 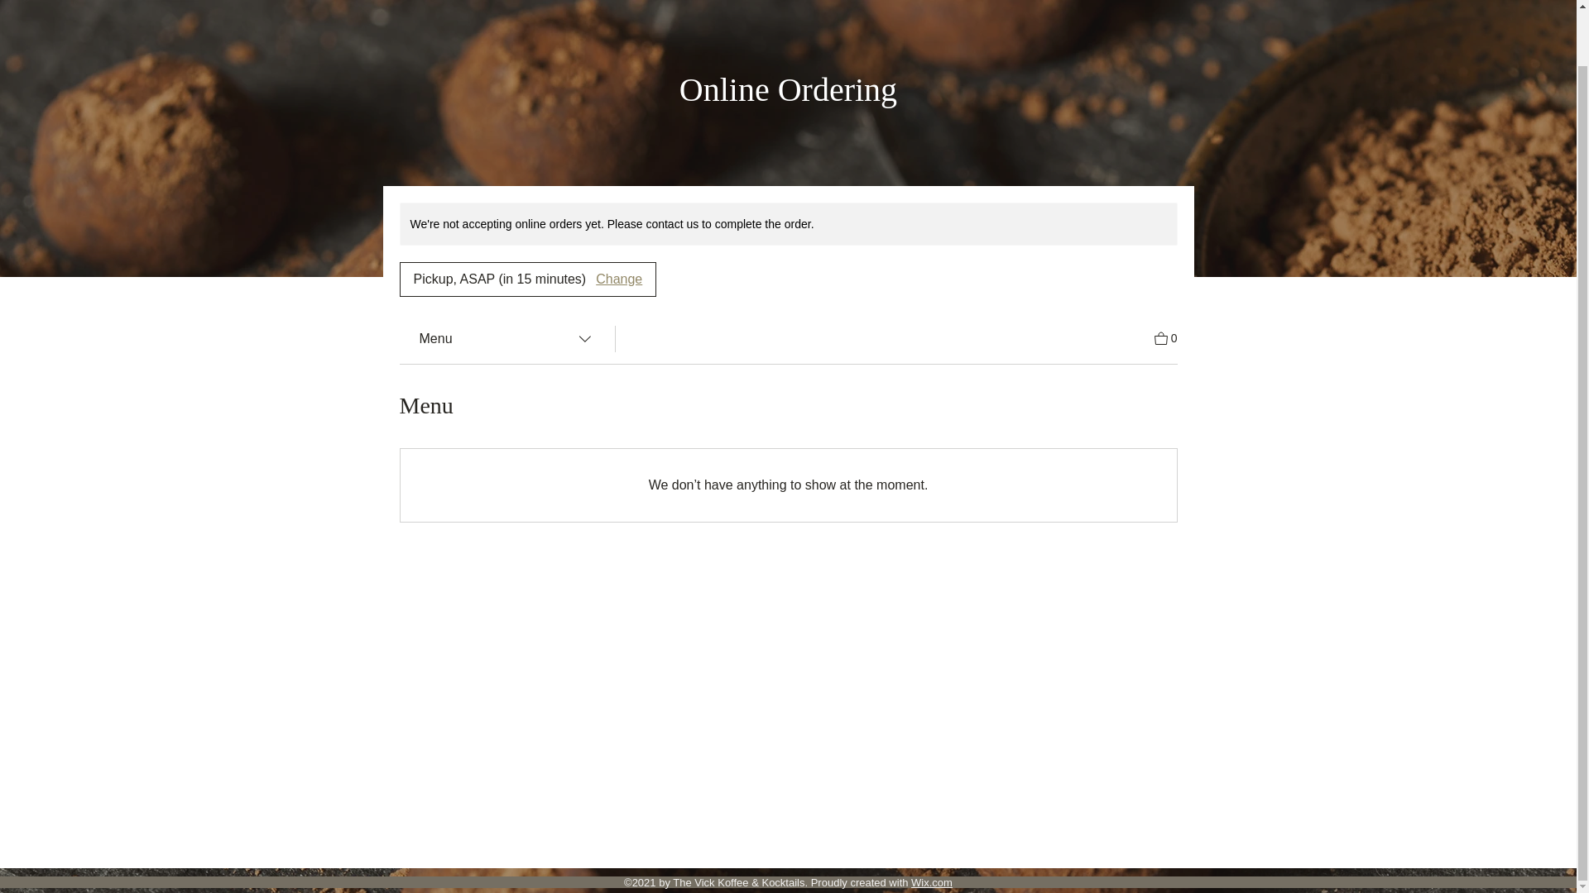 What do you see at coordinates (619, 279) in the screenshot?
I see `Change` at bounding box center [619, 279].